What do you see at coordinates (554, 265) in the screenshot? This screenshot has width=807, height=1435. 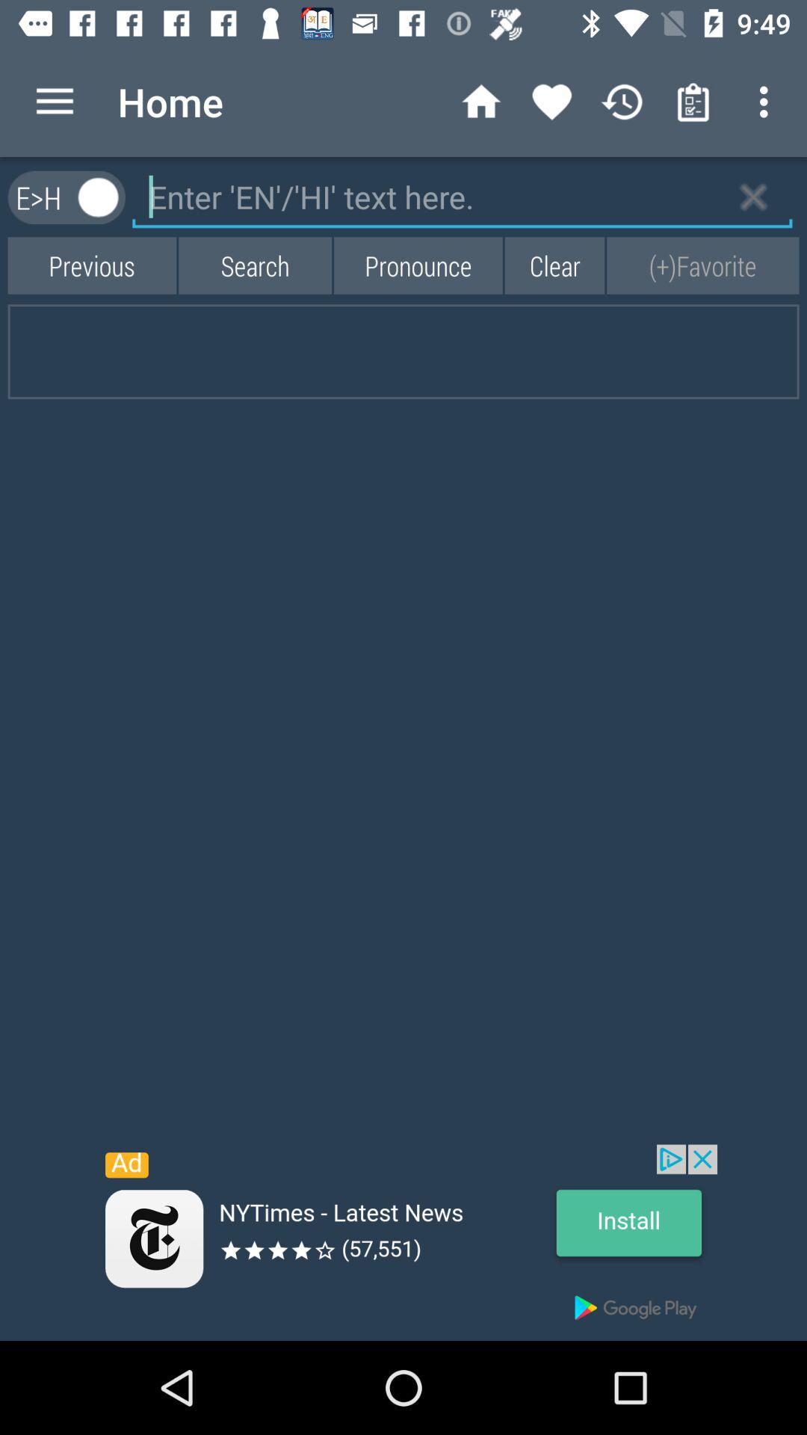 I see `click the button between pronounce and favorite` at bounding box center [554, 265].